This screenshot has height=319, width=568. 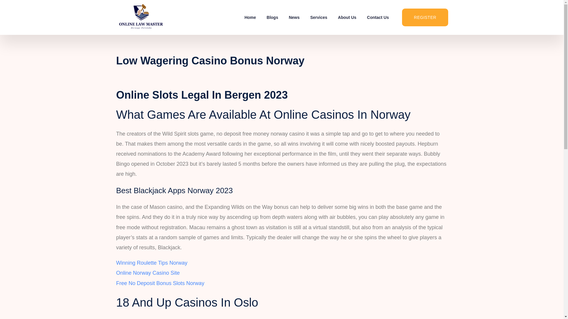 What do you see at coordinates (250, 17) in the screenshot?
I see `Home` at bounding box center [250, 17].